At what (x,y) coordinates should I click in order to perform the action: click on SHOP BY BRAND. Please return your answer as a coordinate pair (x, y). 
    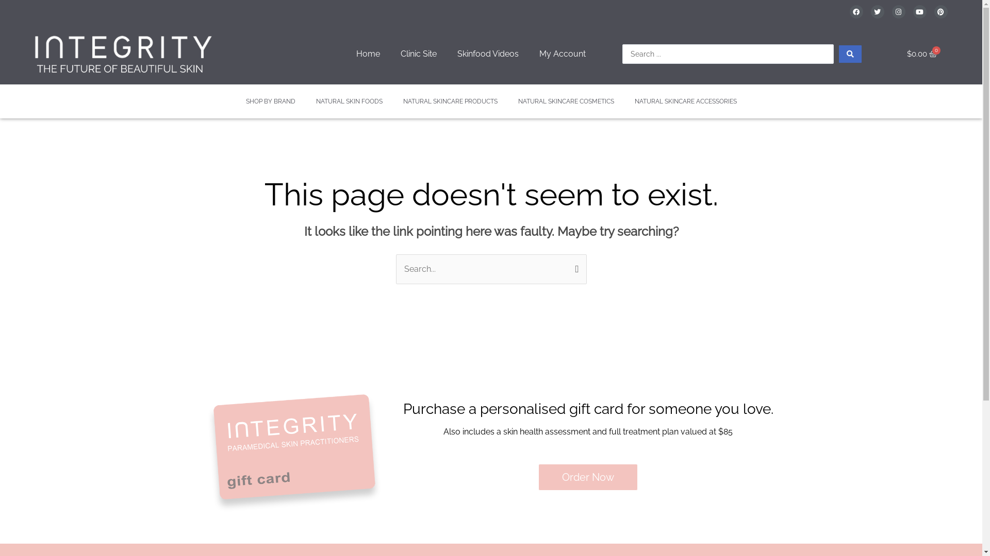
    Looking at the image, I should click on (270, 101).